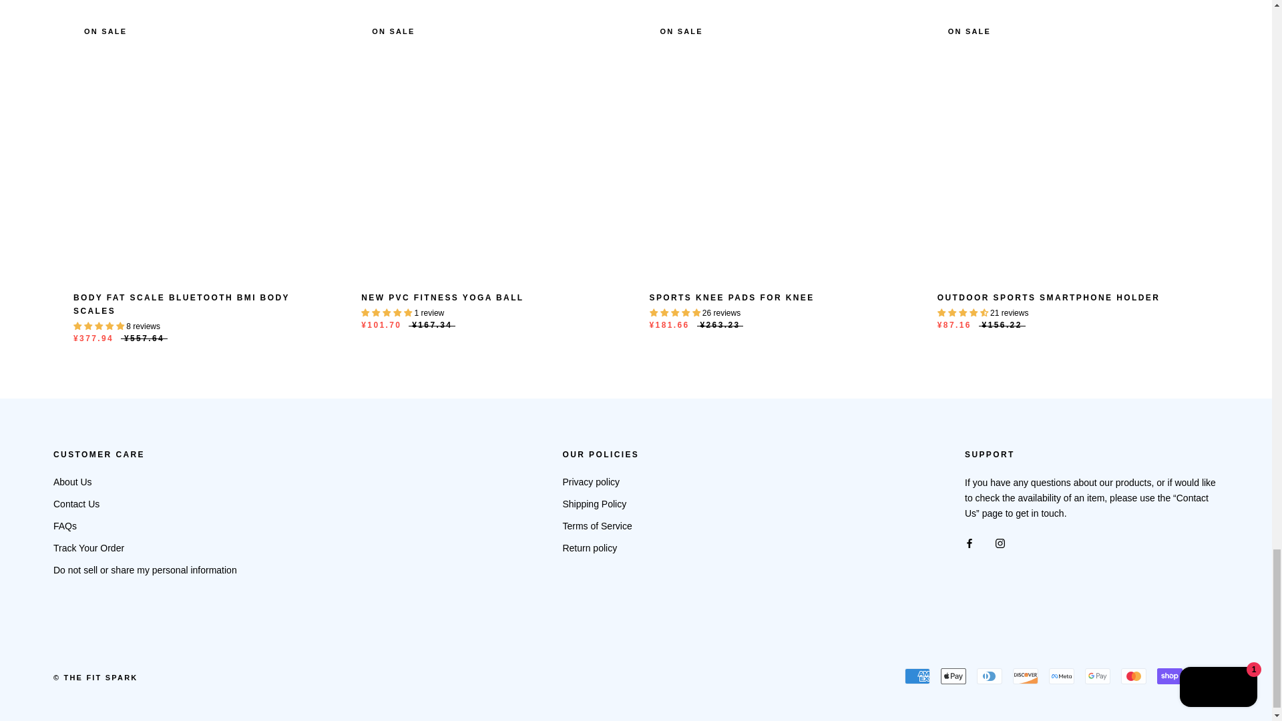 This screenshot has height=721, width=1282. I want to click on Apple Pay, so click(953, 676).